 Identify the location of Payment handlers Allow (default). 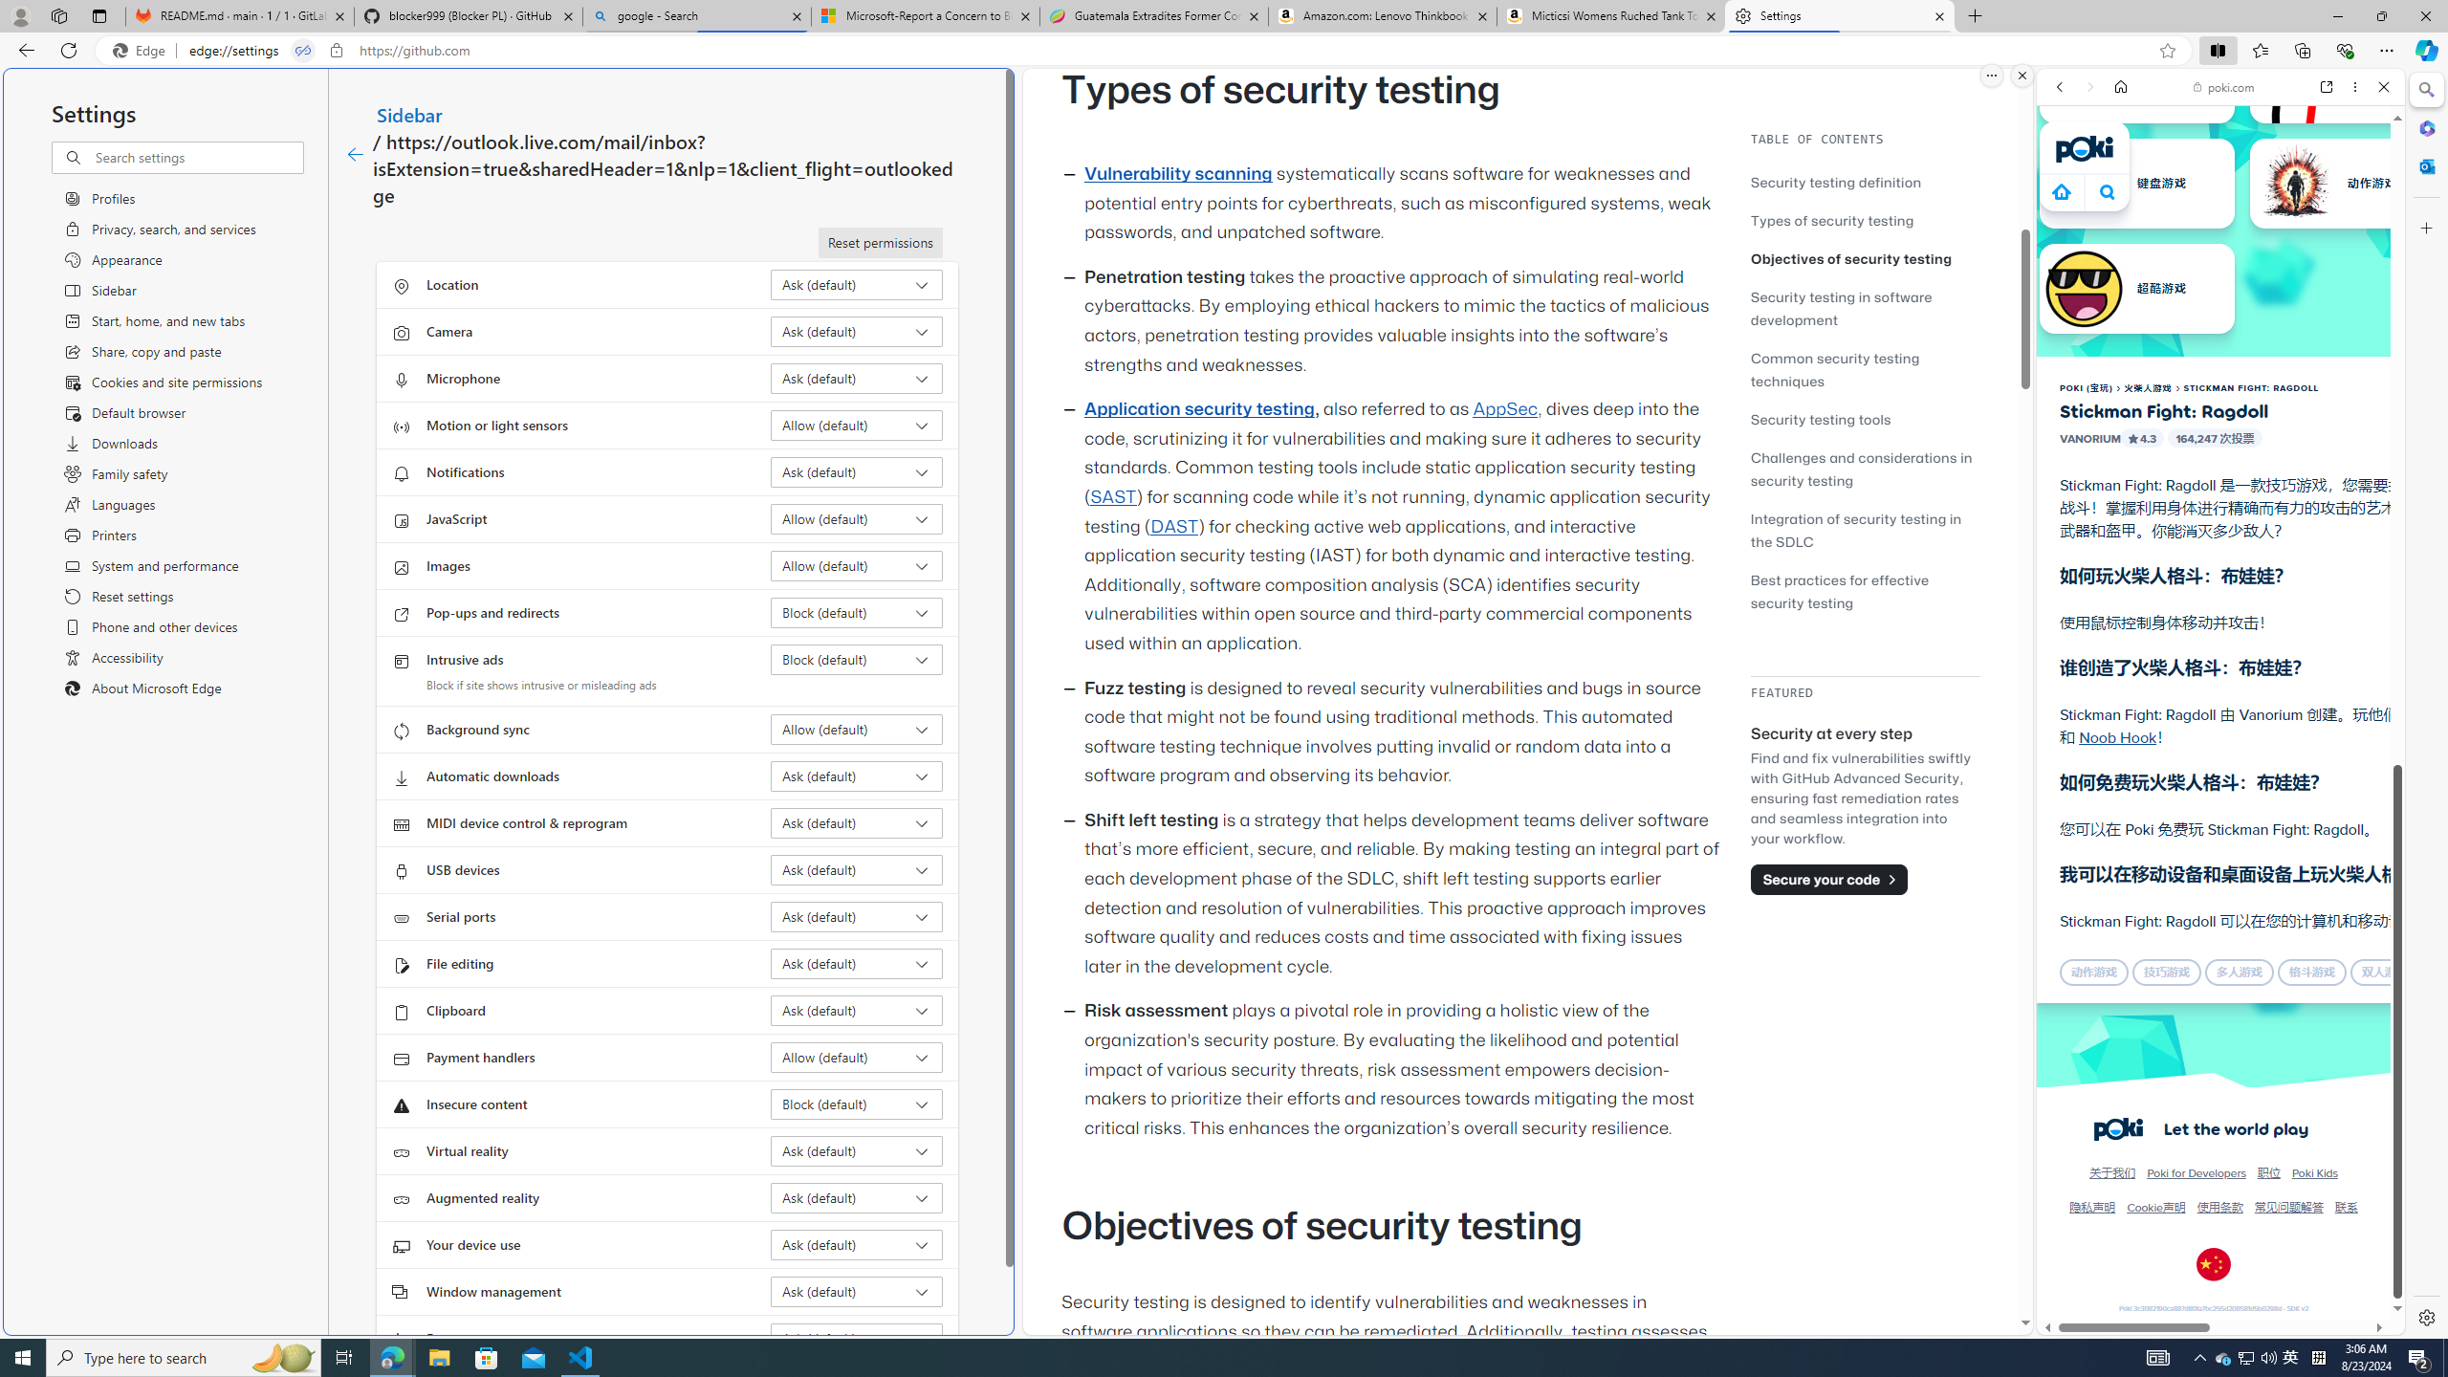
(857, 1058).